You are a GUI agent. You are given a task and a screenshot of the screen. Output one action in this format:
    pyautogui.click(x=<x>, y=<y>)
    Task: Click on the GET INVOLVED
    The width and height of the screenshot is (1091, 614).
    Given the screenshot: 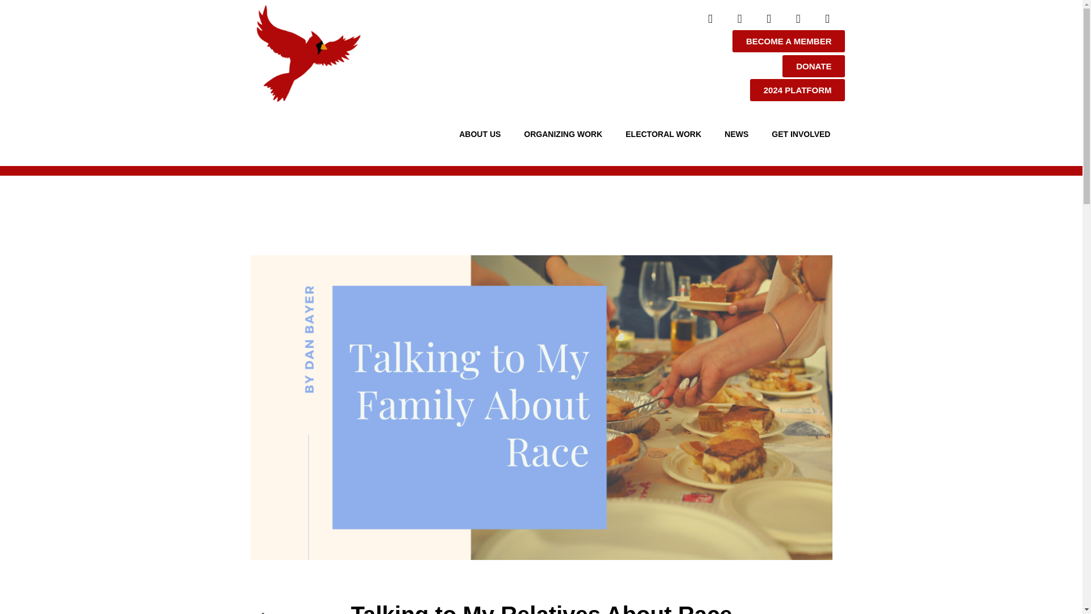 What is the action you would take?
    pyautogui.click(x=803, y=134)
    